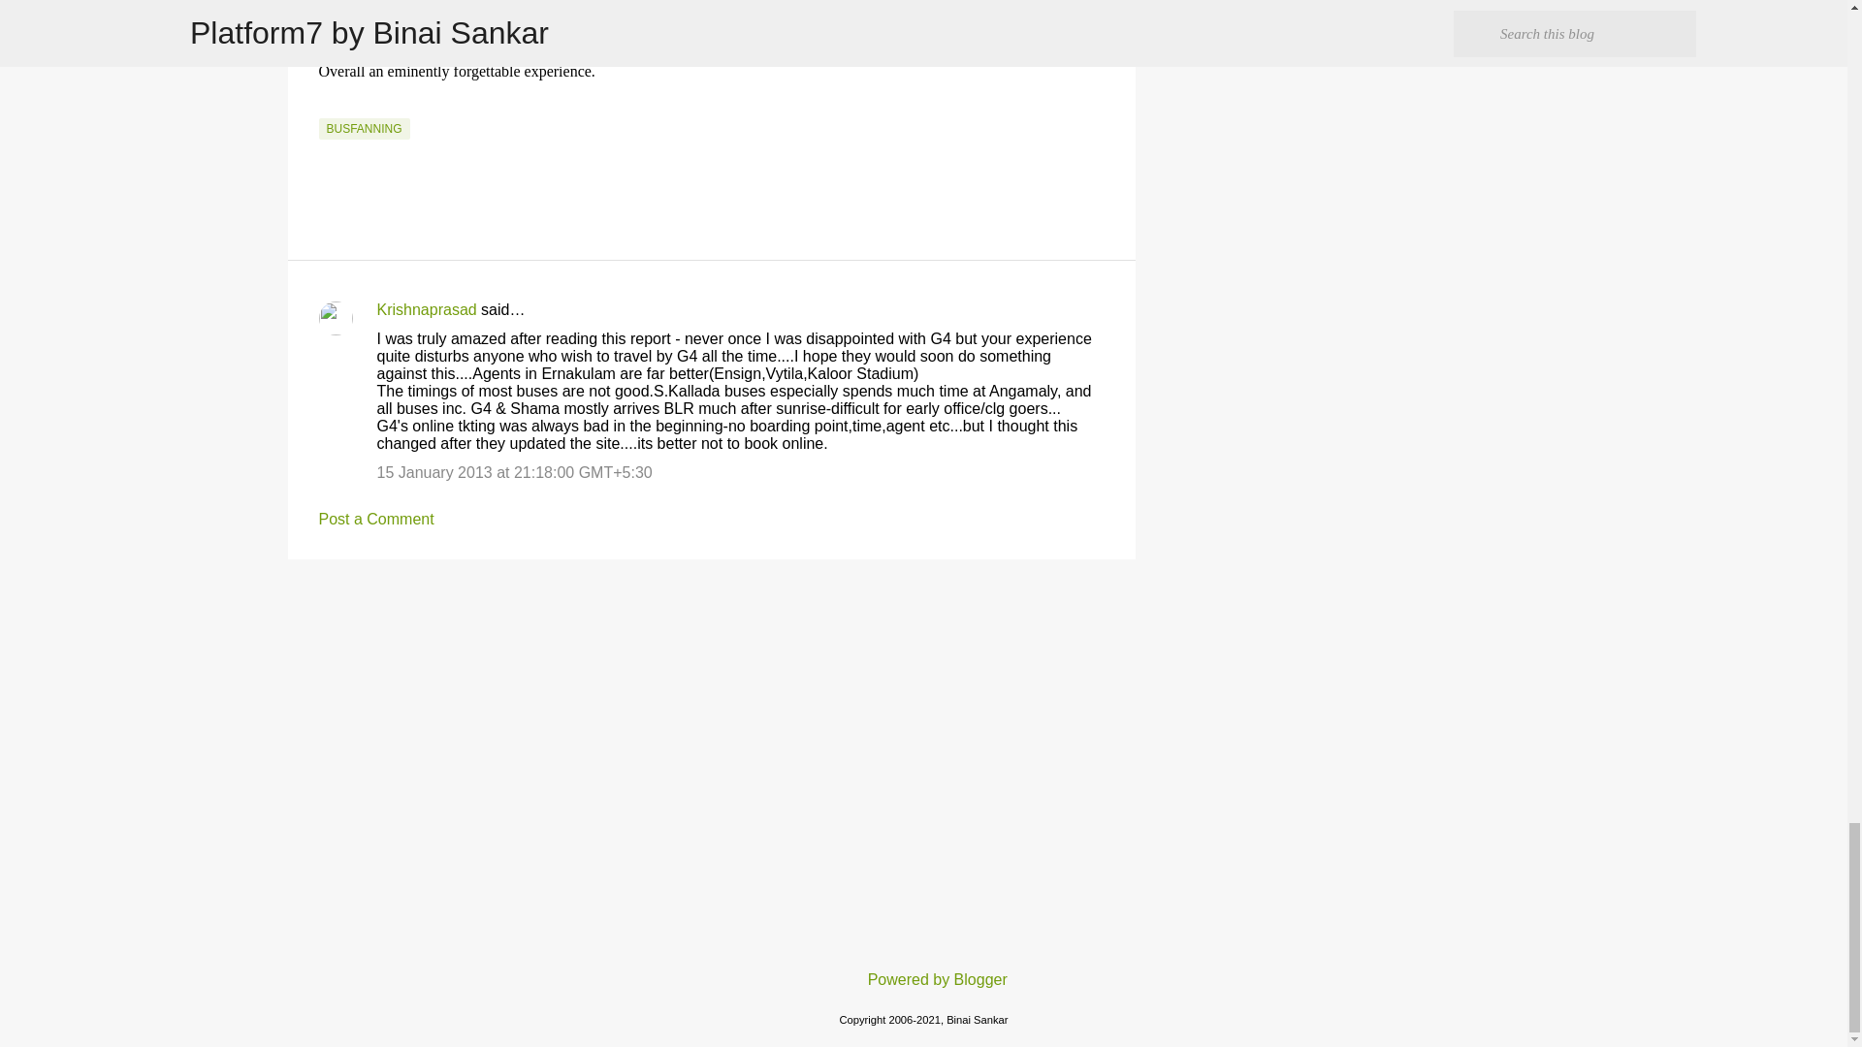 The image size is (1862, 1047). What do you see at coordinates (514, 472) in the screenshot?
I see `comment permalink` at bounding box center [514, 472].